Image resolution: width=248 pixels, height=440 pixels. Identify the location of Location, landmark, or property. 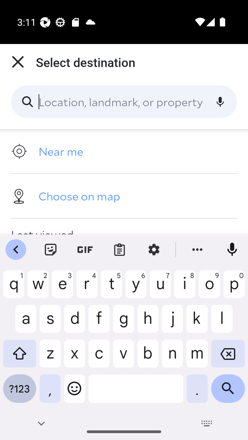
(124, 102).